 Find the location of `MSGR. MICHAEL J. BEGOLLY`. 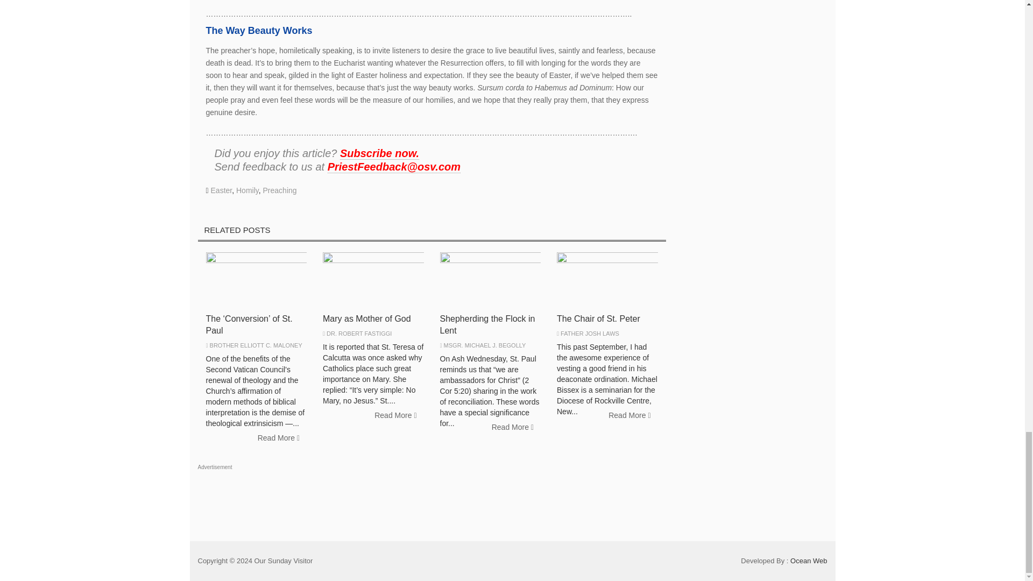

MSGR. MICHAEL J. BEGOLLY is located at coordinates (485, 345).